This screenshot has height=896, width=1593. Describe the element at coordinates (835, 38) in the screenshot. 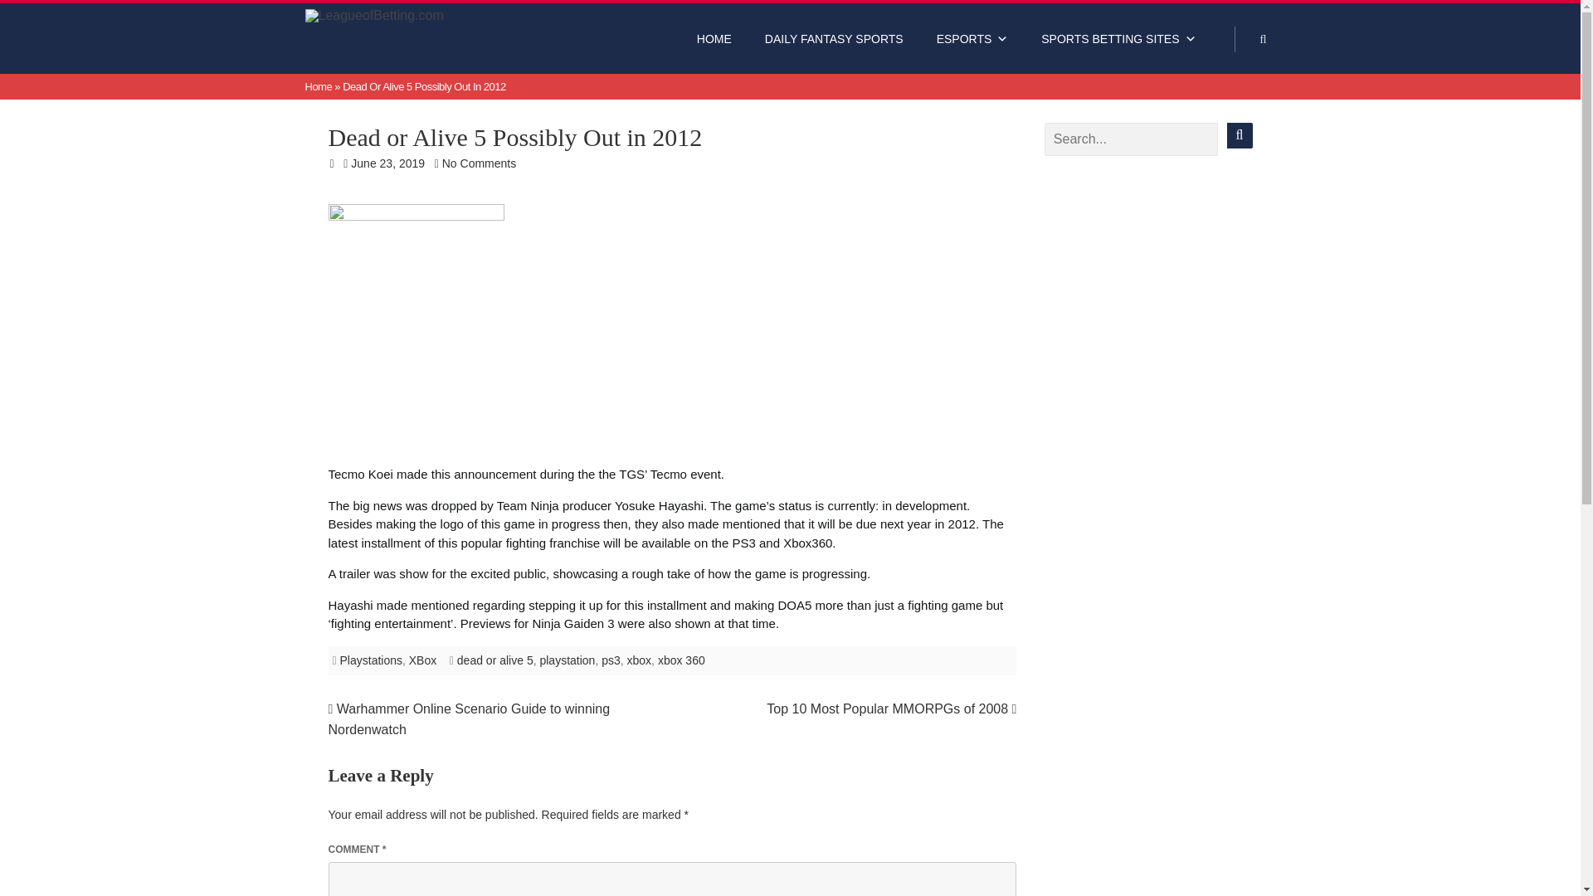

I see `DAILY FANTASY SPORTS` at that location.